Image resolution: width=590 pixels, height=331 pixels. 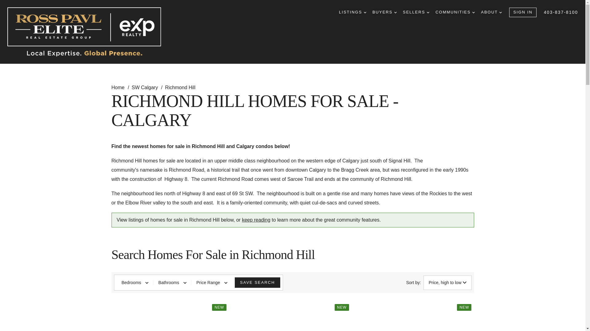 What do you see at coordinates (395, 12) in the screenshot?
I see `DROPDOWN ARROW` at bounding box center [395, 12].